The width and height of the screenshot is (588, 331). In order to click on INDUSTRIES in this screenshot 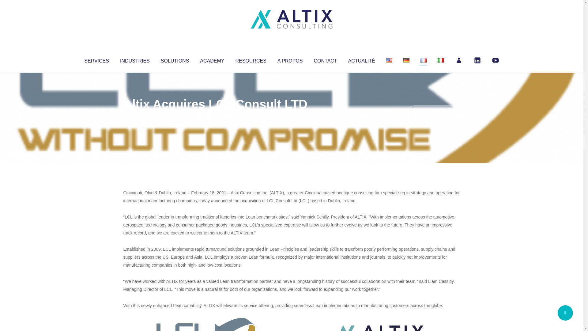, I will do `click(135, 59)`.